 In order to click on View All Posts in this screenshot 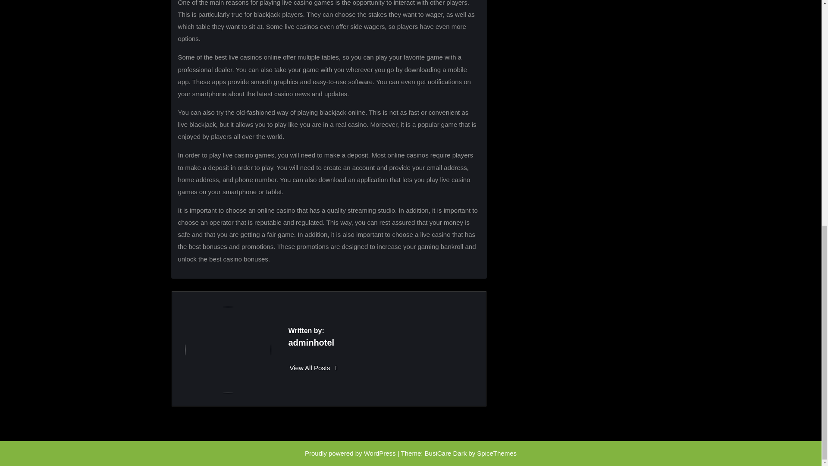, I will do `click(314, 368)`.